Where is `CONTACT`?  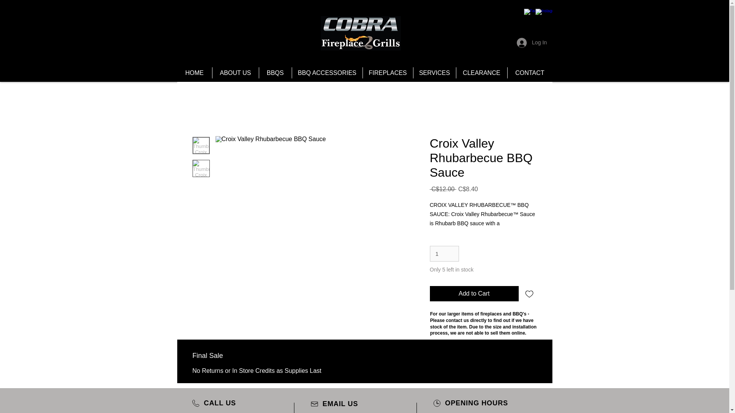
CONTACT is located at coordinates (529, 73).